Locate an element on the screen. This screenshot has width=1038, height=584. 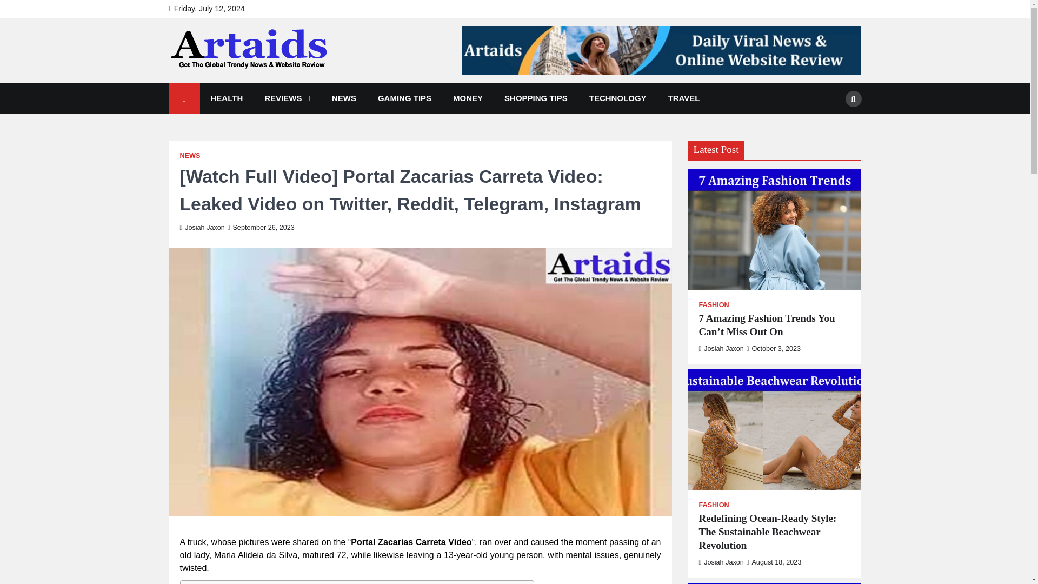
October 3, 2023 is located at coordinates (773, 349).